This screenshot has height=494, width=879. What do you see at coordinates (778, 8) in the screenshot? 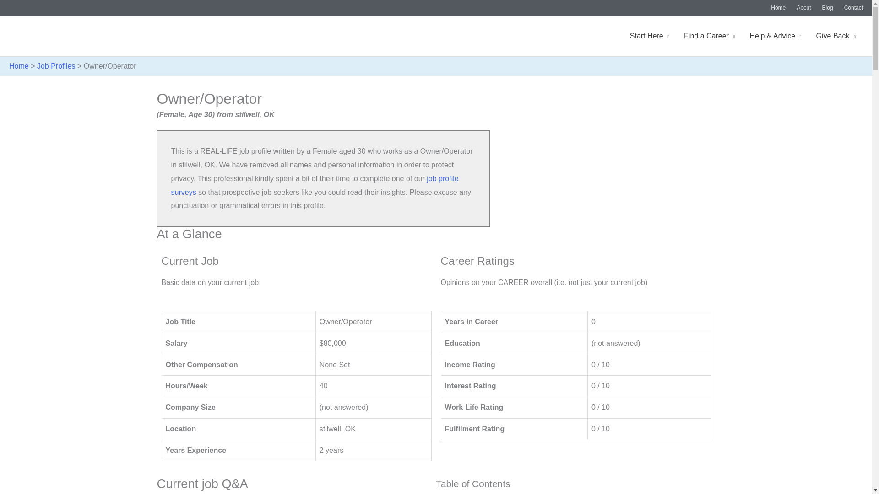
I see `Home` at bounding box center [778, 8].